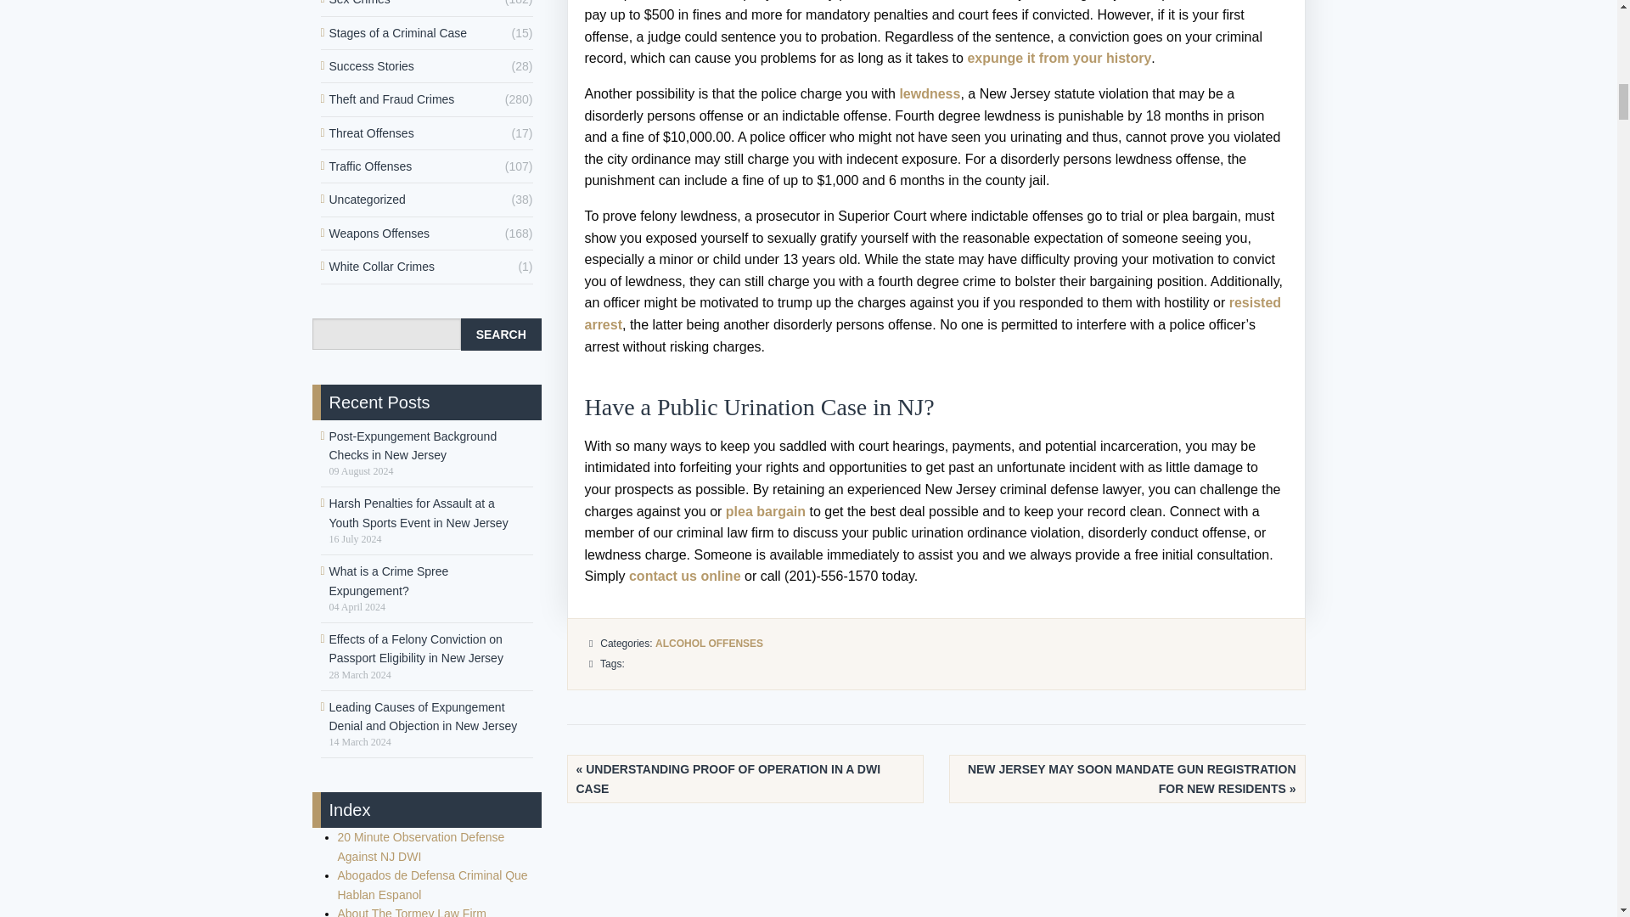 This screenshot has width=1630, height=917. What do you see at coordinates (501, 334) in the screenshot?
I see `Search` at bounding box center [501, 334].